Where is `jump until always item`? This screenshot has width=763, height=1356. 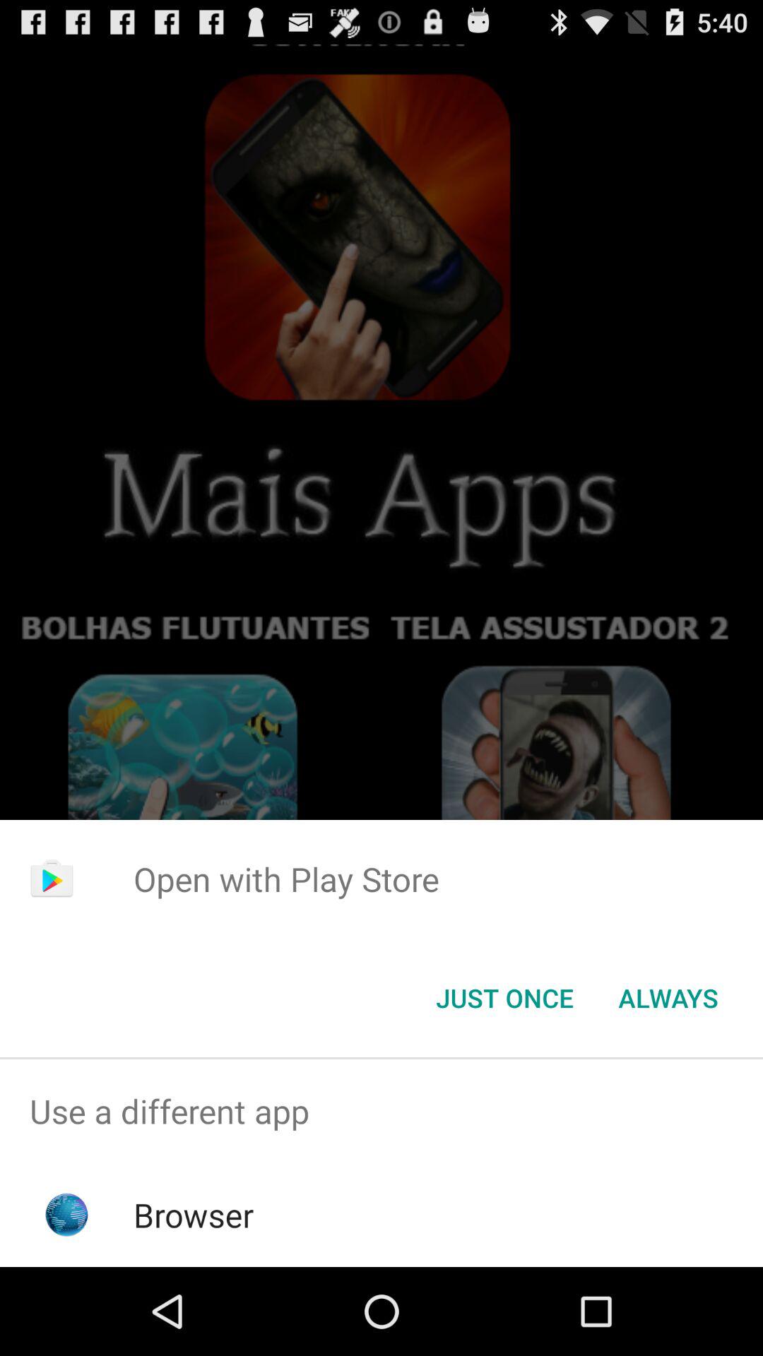 jump until always item is located at coordinates (668, 998).